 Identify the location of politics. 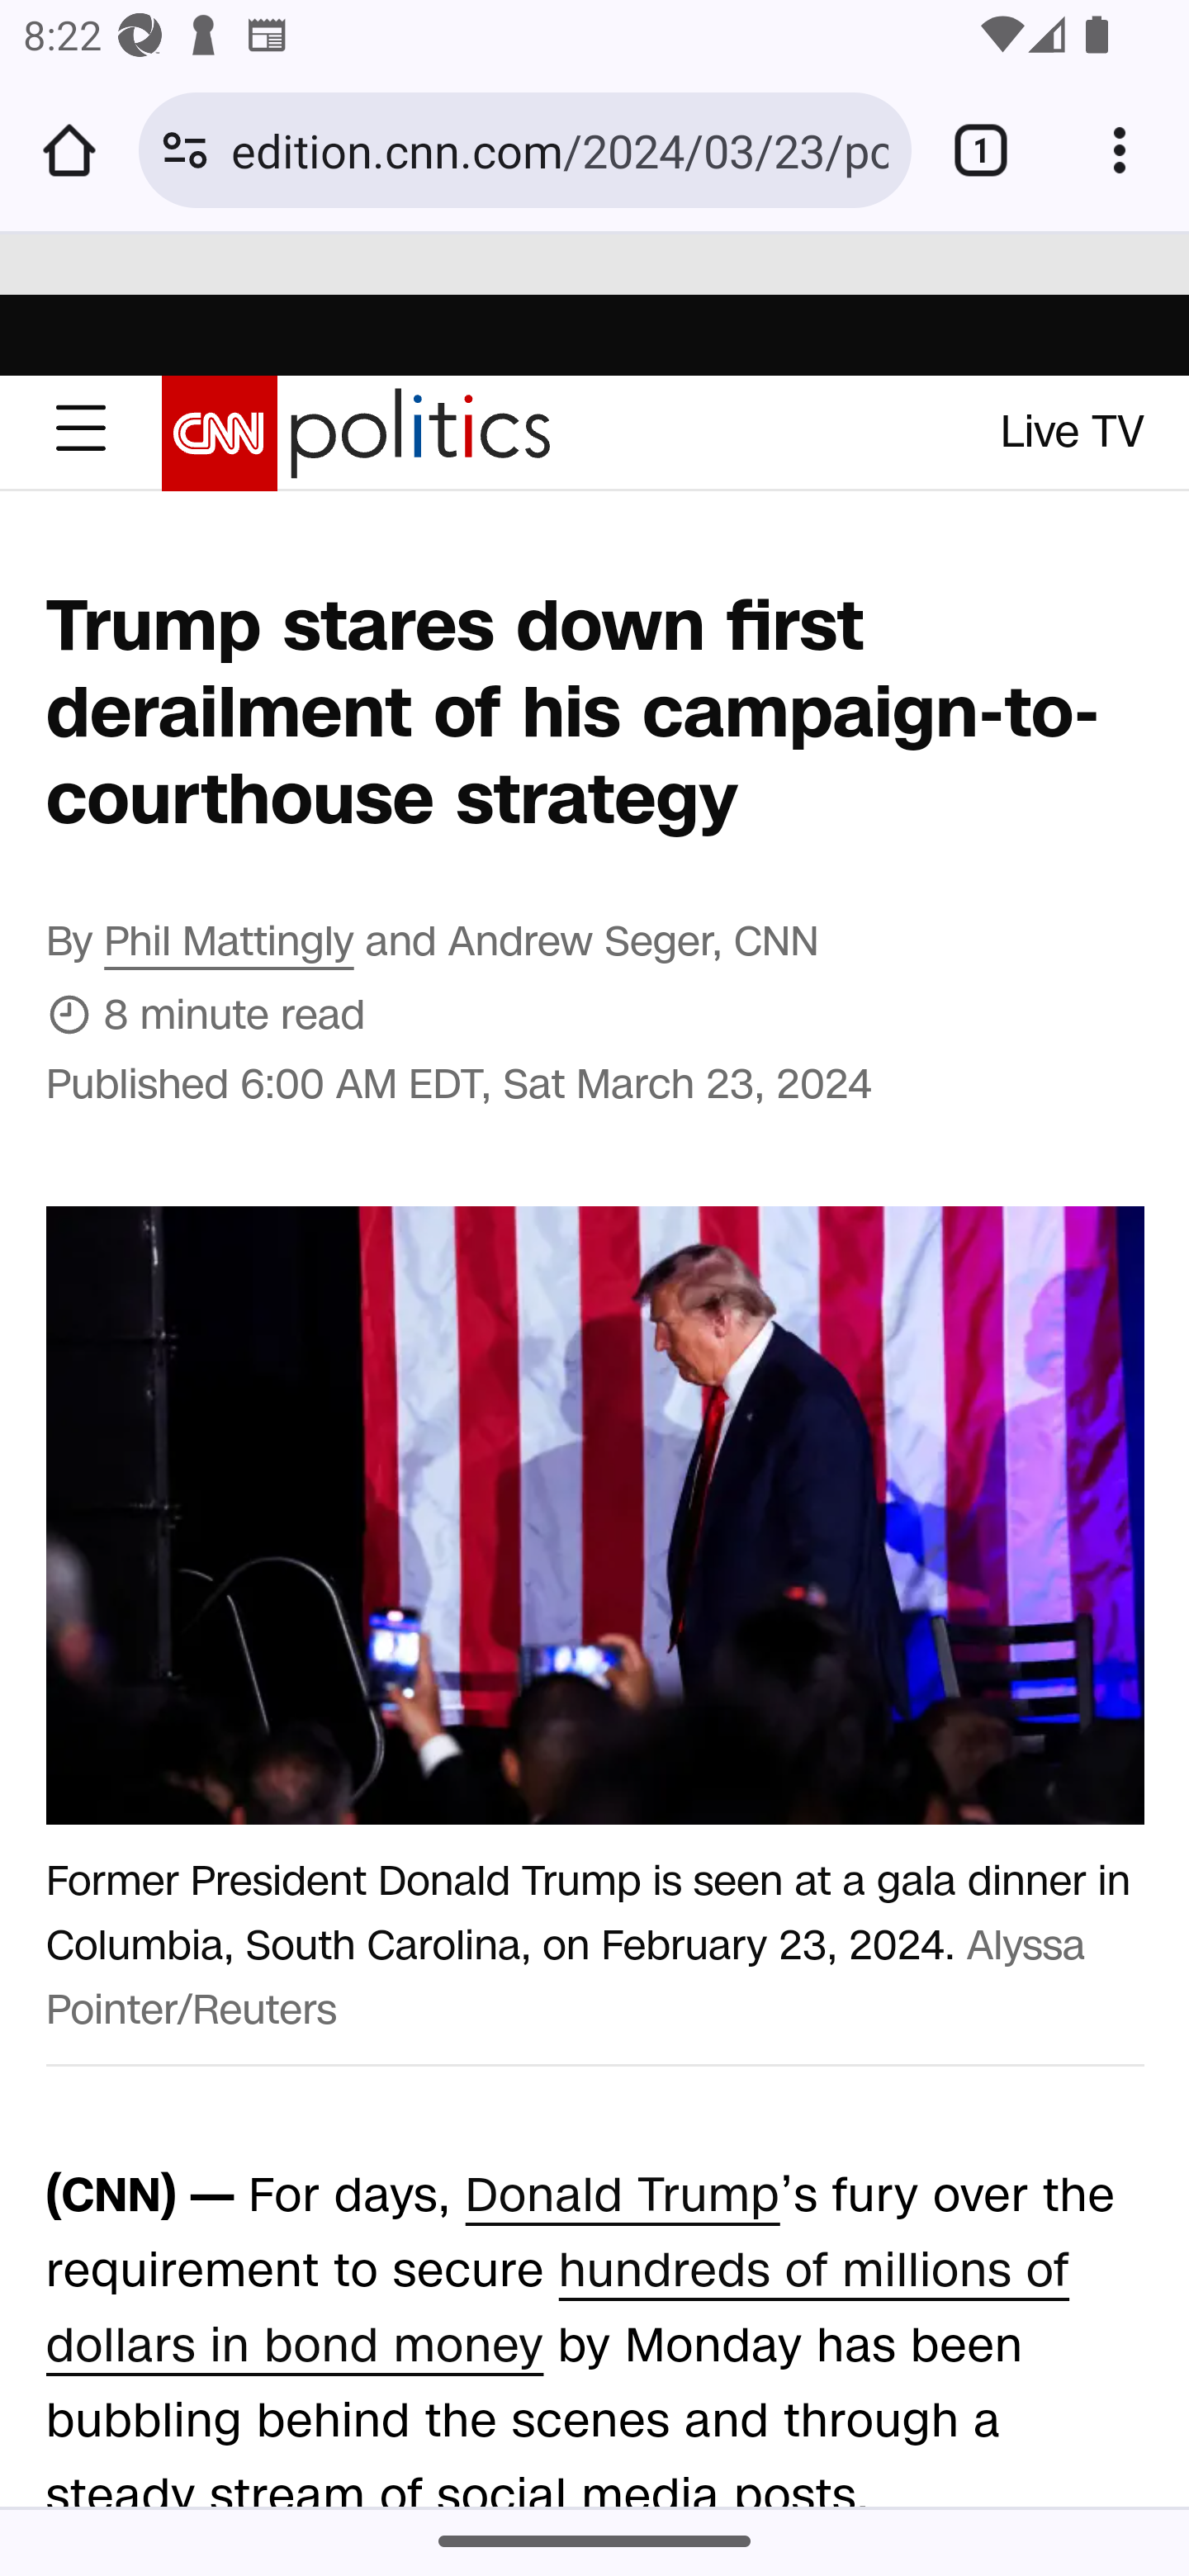
(421, 435).